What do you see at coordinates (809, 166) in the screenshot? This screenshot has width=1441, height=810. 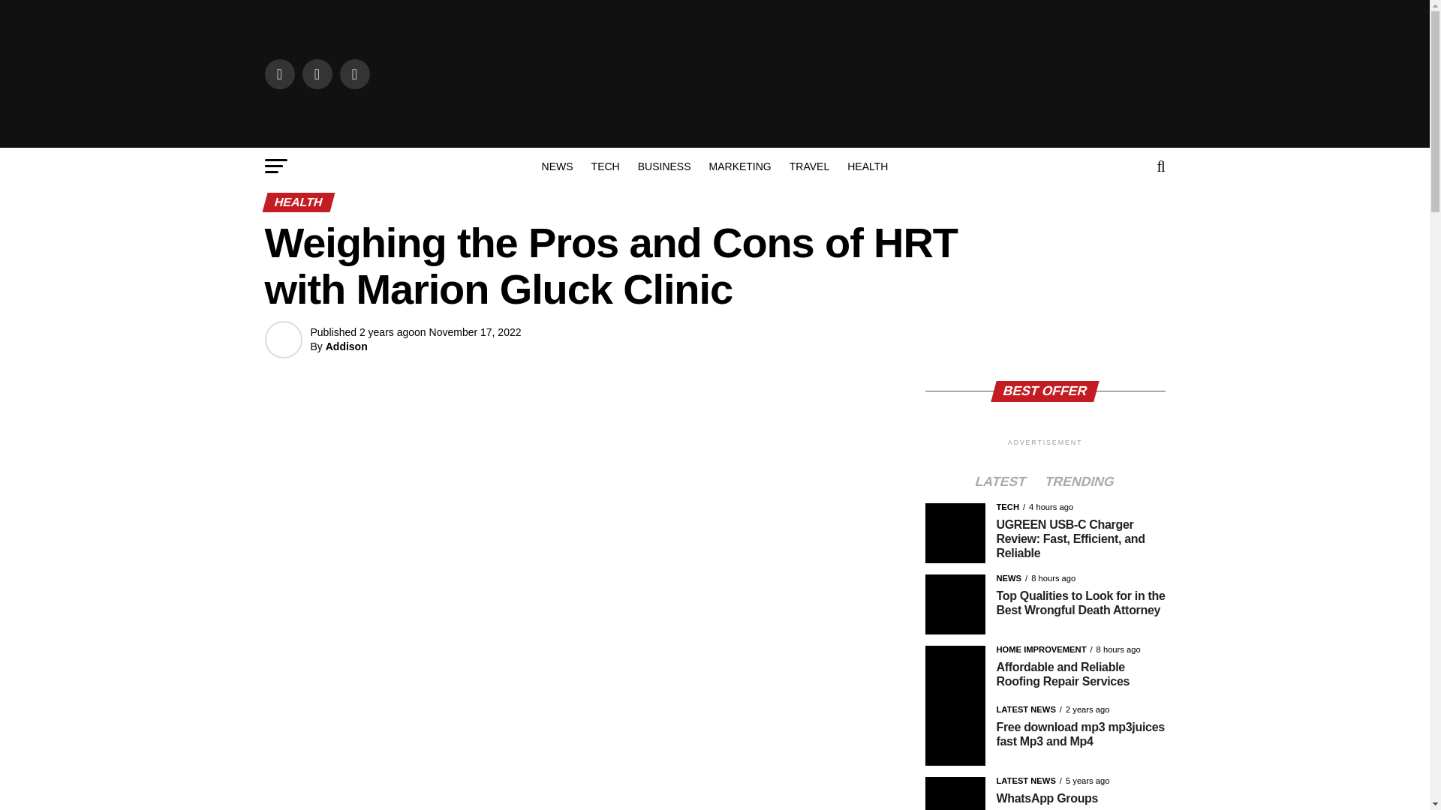 I see `TRAVEL` at bounding box center [809, 166].